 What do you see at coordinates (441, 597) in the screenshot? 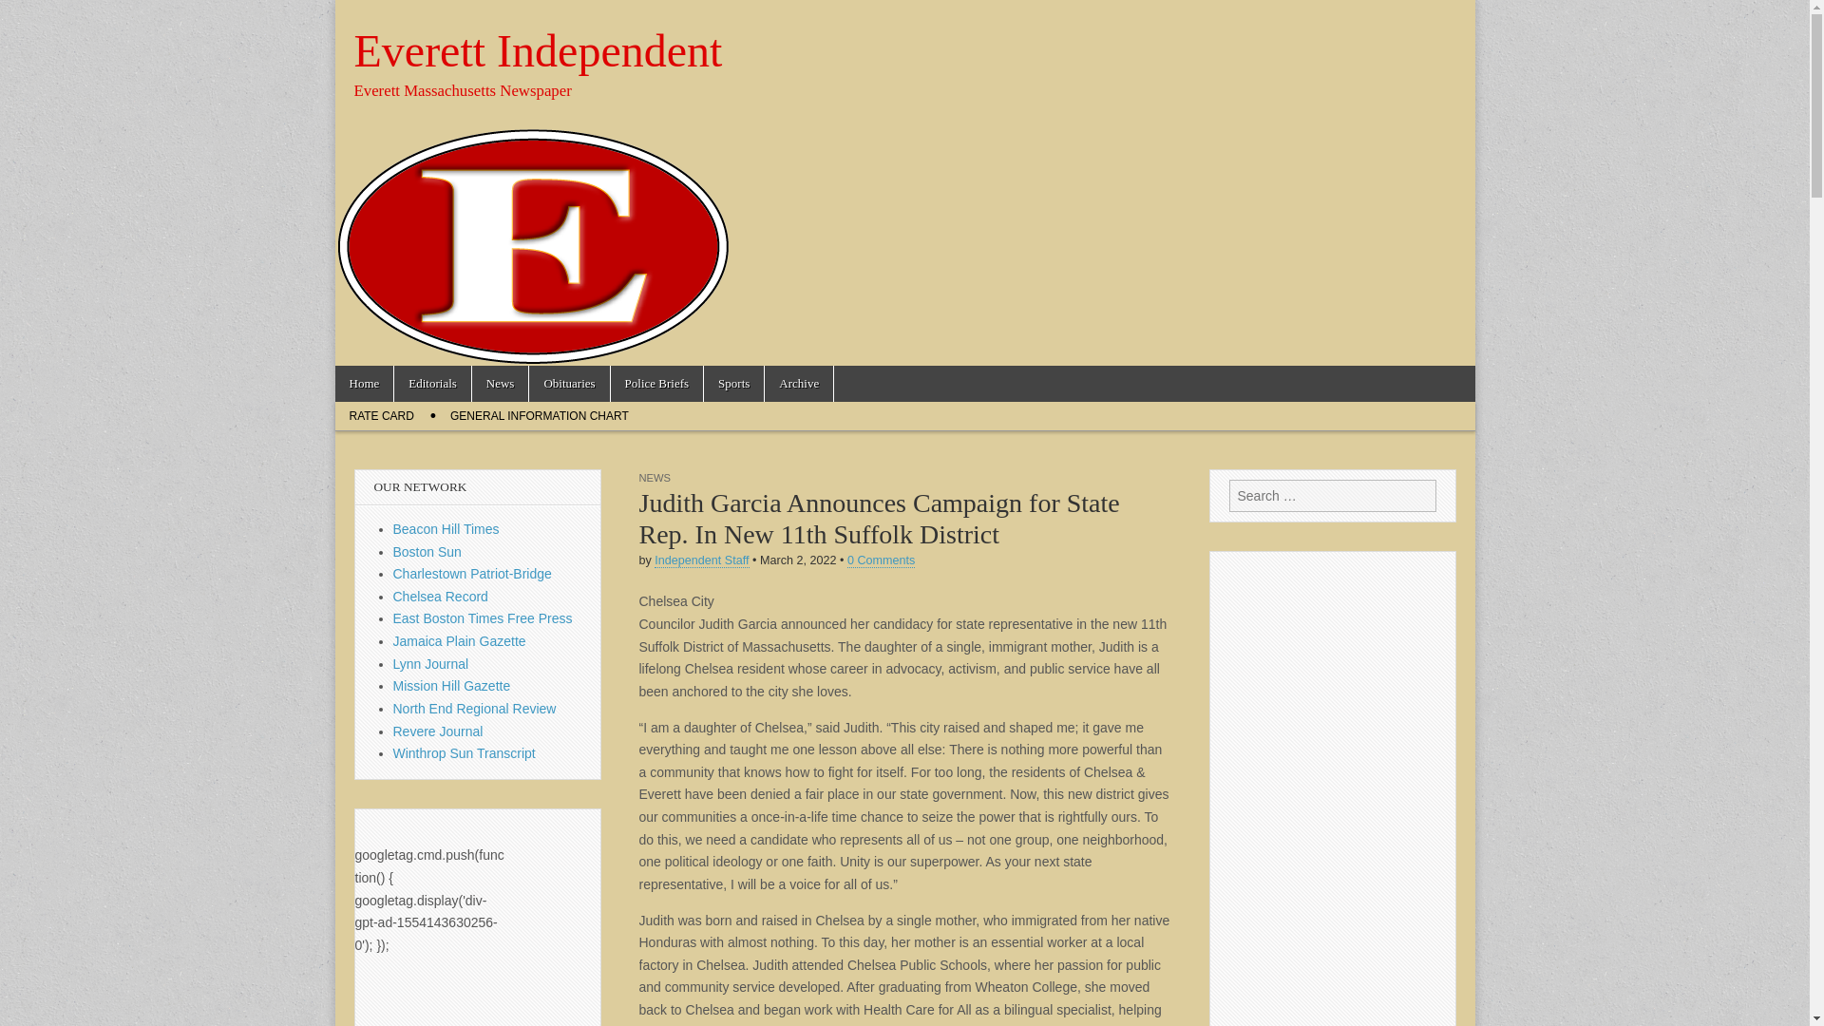
I see `Chelsea Record` at bounding box center [441, 597].